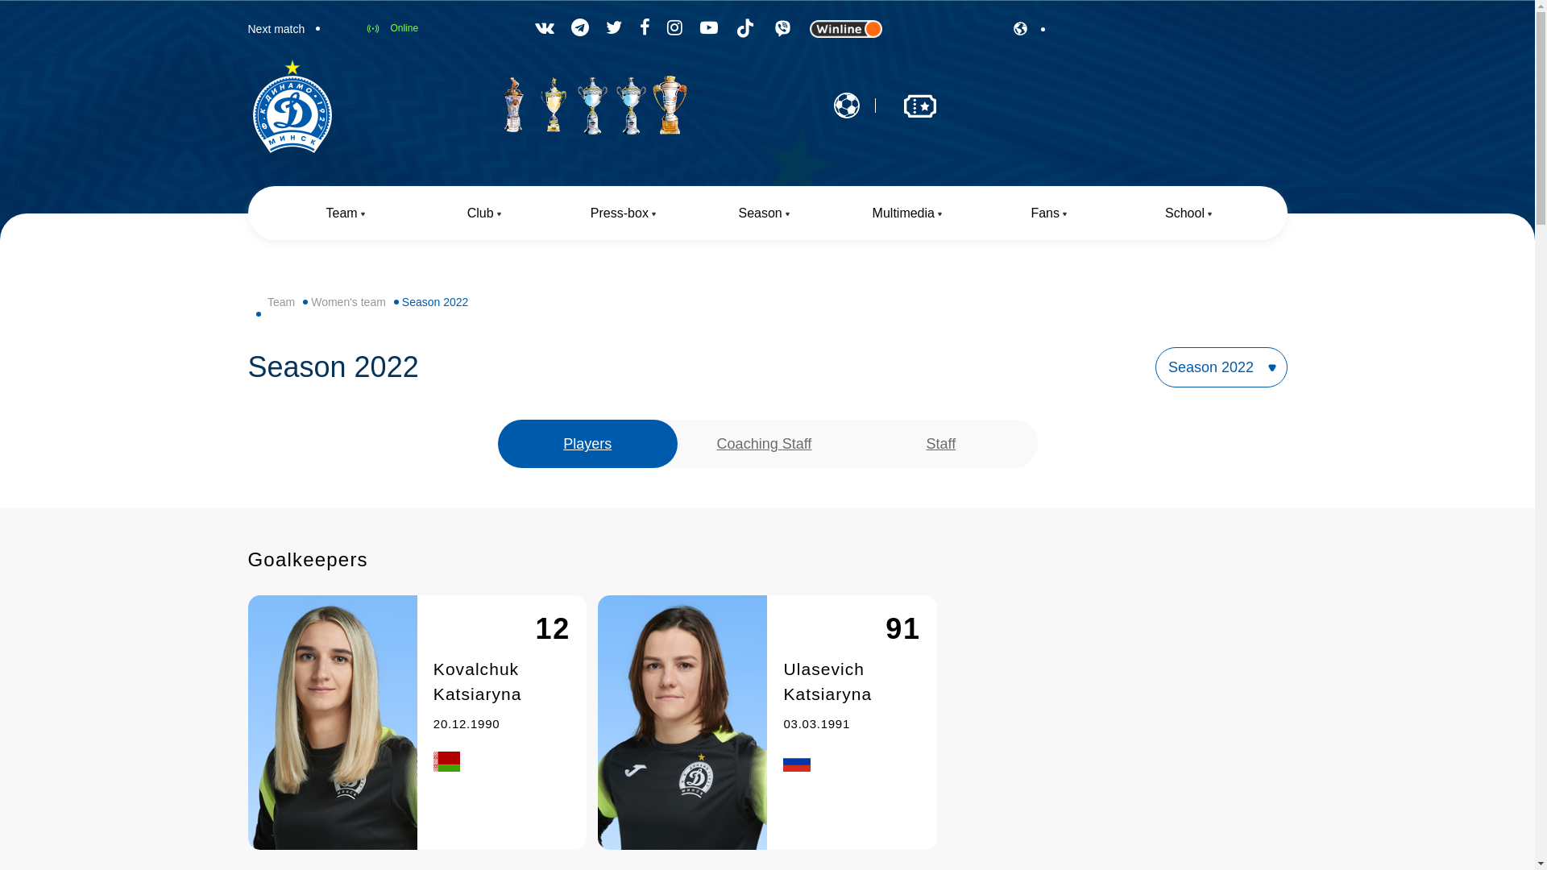 Image resolution: width=1547 pixels, height=870 pixels. Describe the element at coordinates (281, 302) in the screenshot. I see `Team` at that location.